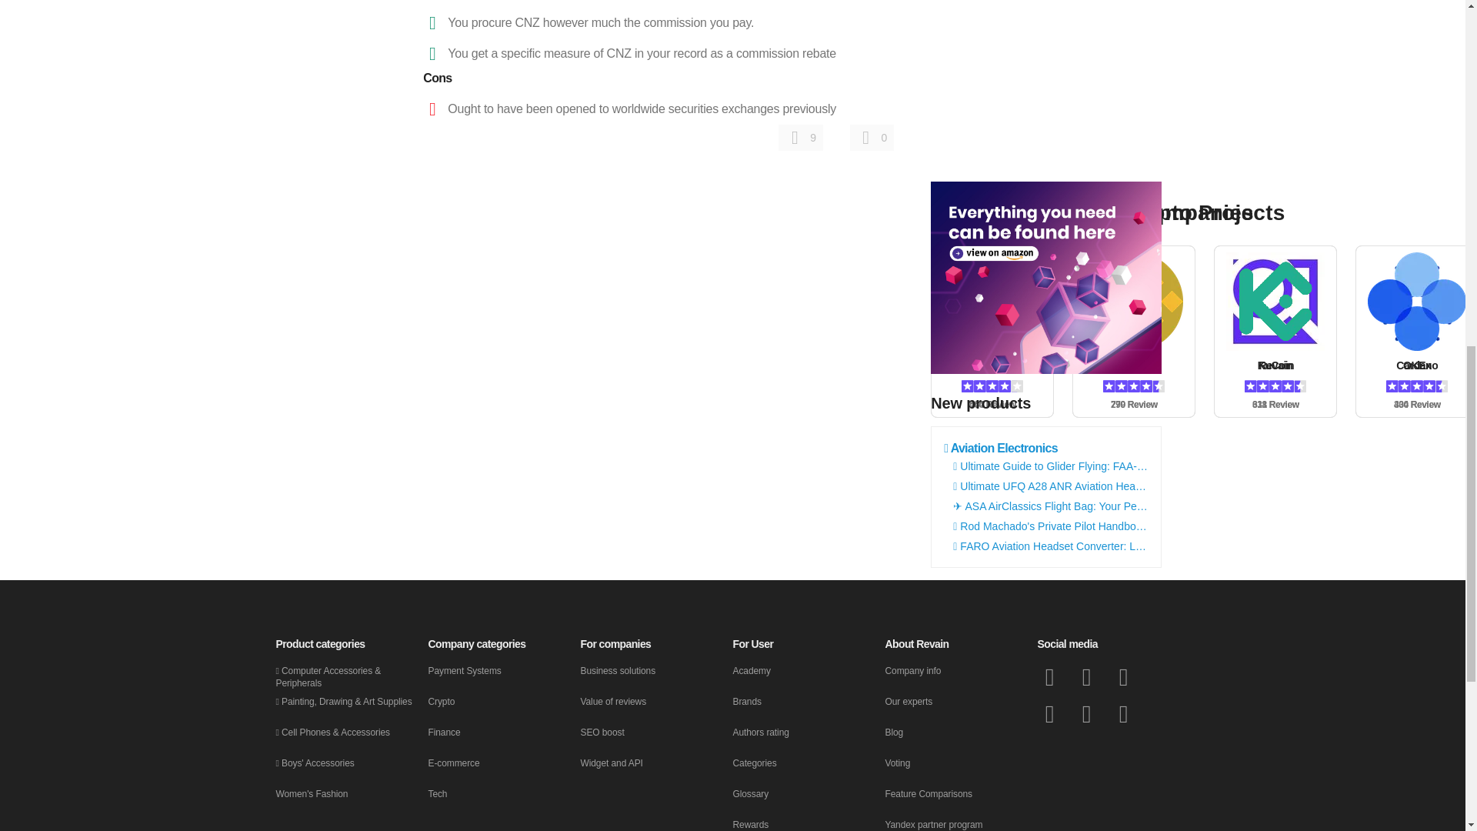 Image resolution: width=1477 pixels, height=831 pixels. I want to click on Please, sign in to perform this action, so click(800, 137).